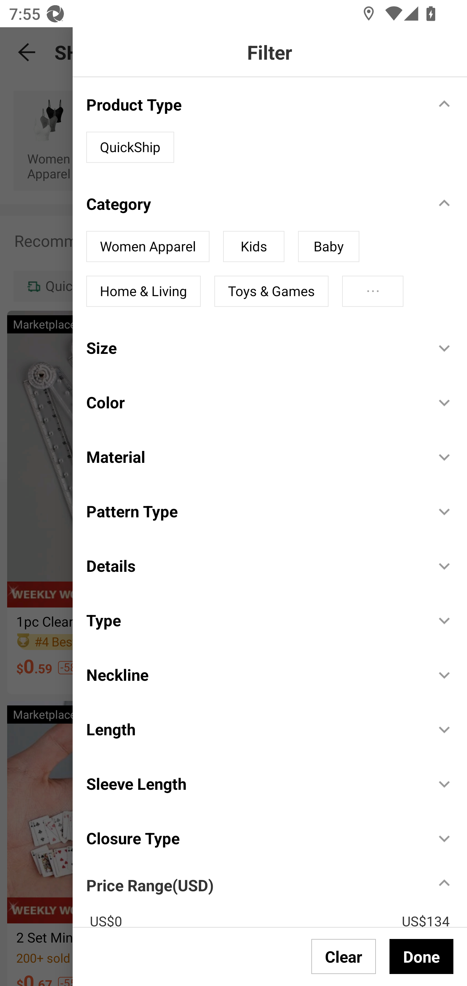  What do you see at coordinates (254, 402) in the screenshot?
I see `Color` at bounding box center [254, 402].